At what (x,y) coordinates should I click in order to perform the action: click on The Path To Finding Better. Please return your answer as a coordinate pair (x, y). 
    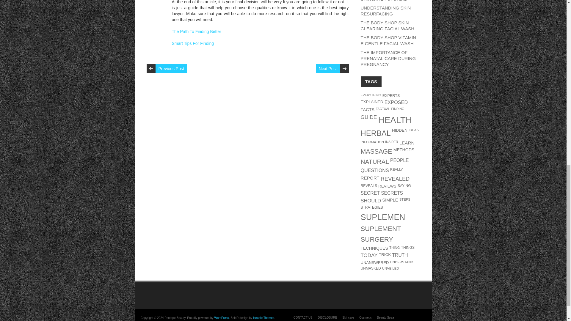
    Looking at the image, I should click on (196, 32).